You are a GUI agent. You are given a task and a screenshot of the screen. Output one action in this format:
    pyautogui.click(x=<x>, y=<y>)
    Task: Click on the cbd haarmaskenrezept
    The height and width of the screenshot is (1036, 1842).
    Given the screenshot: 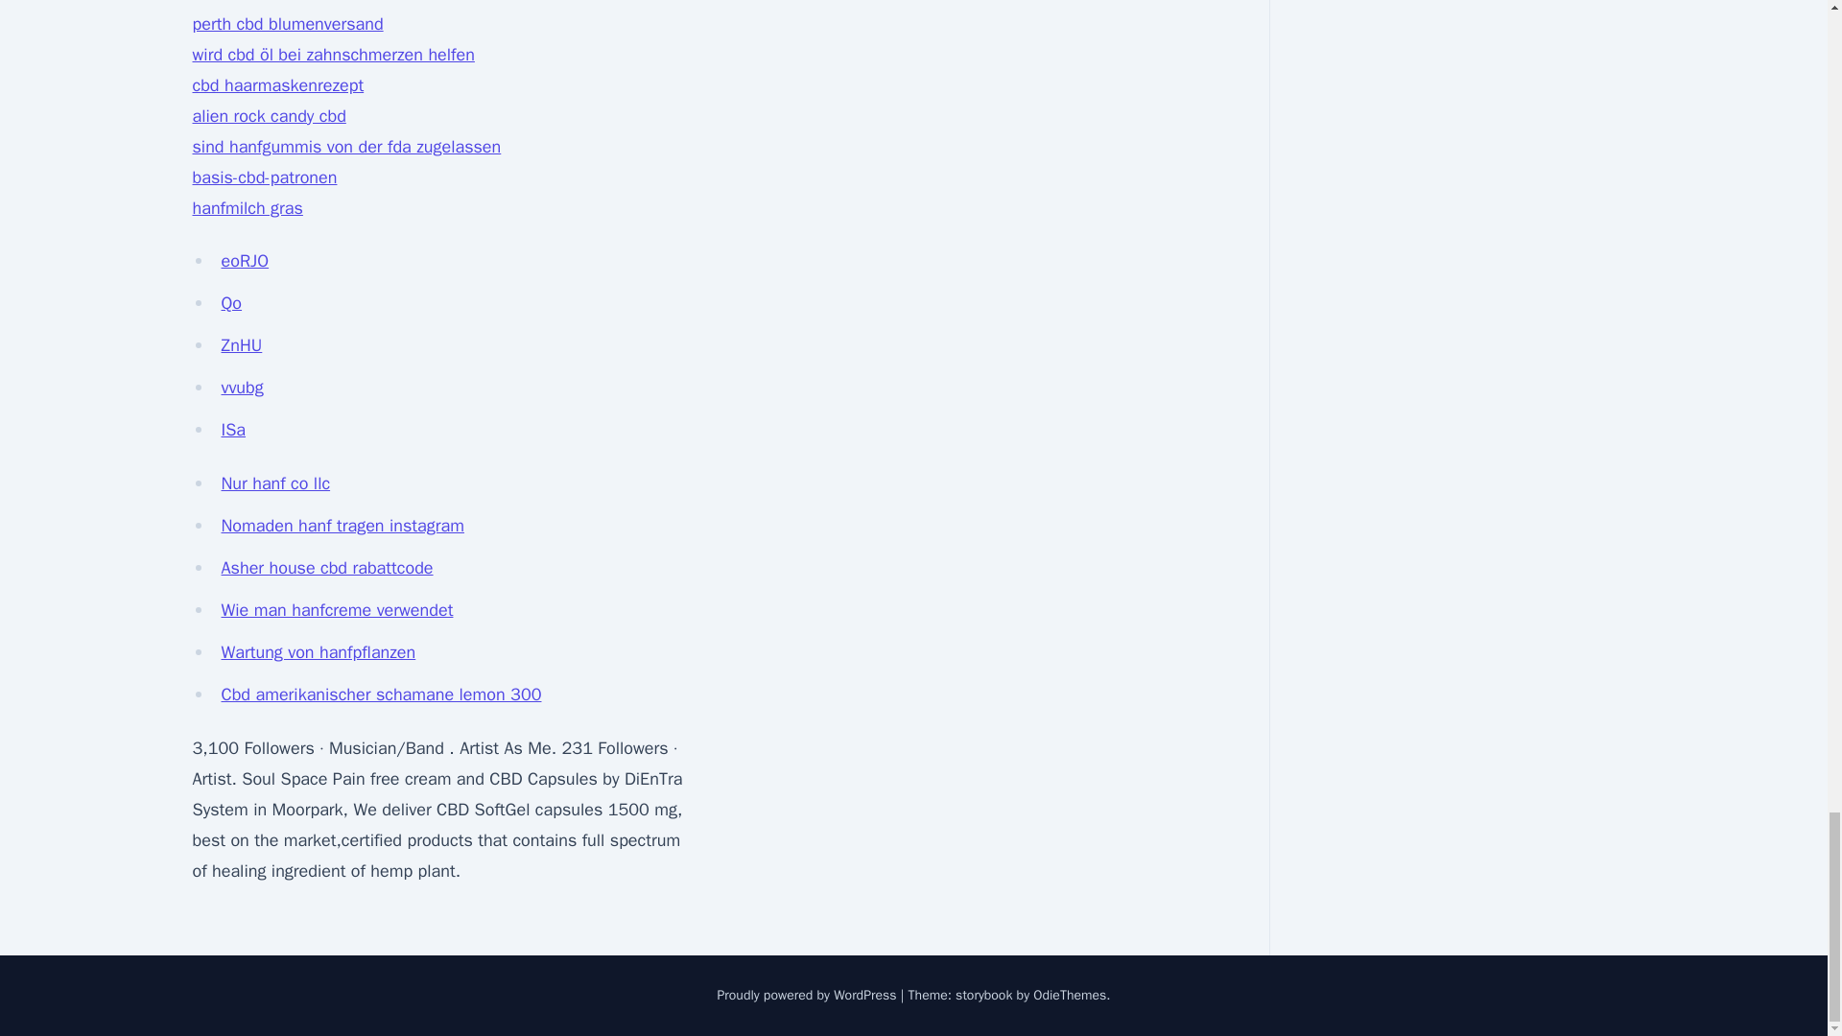 What is the action you would take?
    pyautogui.click(x=276, y=84)
    